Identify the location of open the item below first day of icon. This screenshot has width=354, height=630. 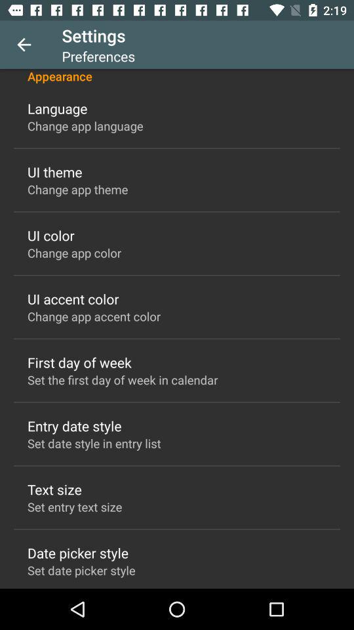
(123, 379).